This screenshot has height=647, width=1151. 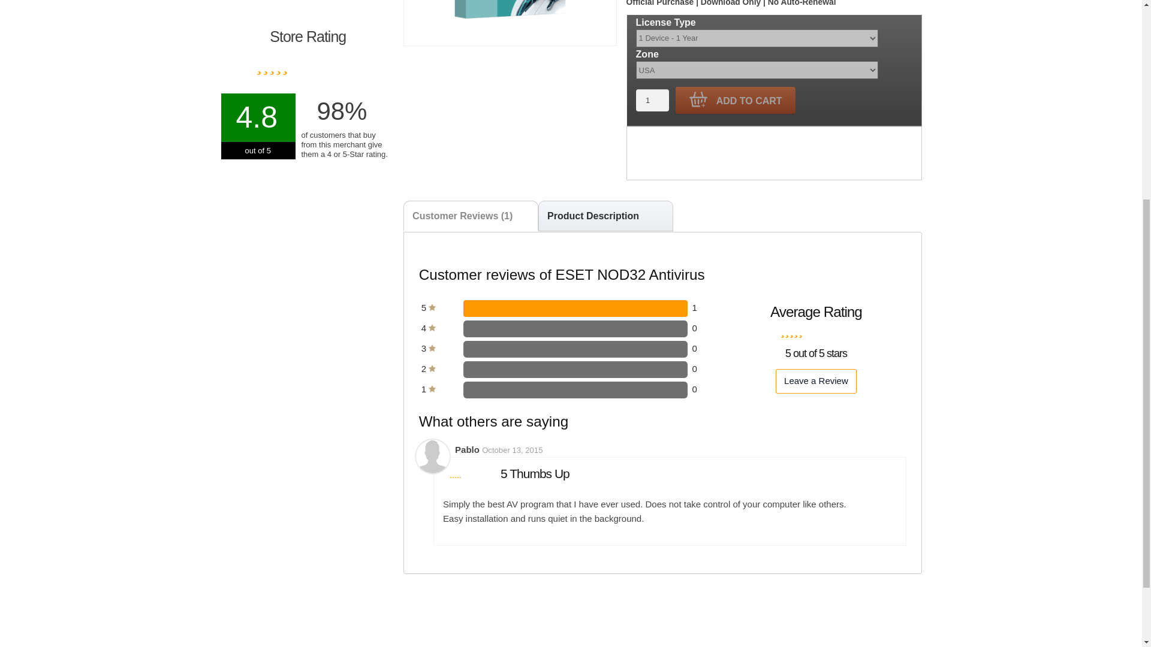 What do you see at coordinates (735, 100) in the screenshot?
I see `ADD TO CART` at bounding box center [735, 100].